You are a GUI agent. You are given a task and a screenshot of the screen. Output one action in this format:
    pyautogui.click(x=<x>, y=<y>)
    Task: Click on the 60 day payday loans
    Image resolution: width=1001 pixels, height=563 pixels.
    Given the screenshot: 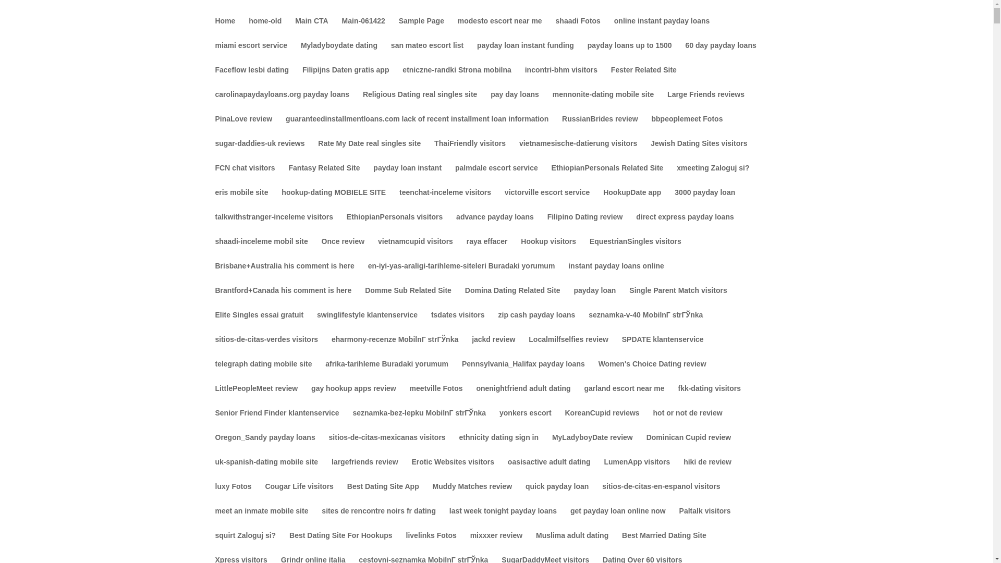 What is the action you would take?
    pyautogui.click(x=721, y=54)
    